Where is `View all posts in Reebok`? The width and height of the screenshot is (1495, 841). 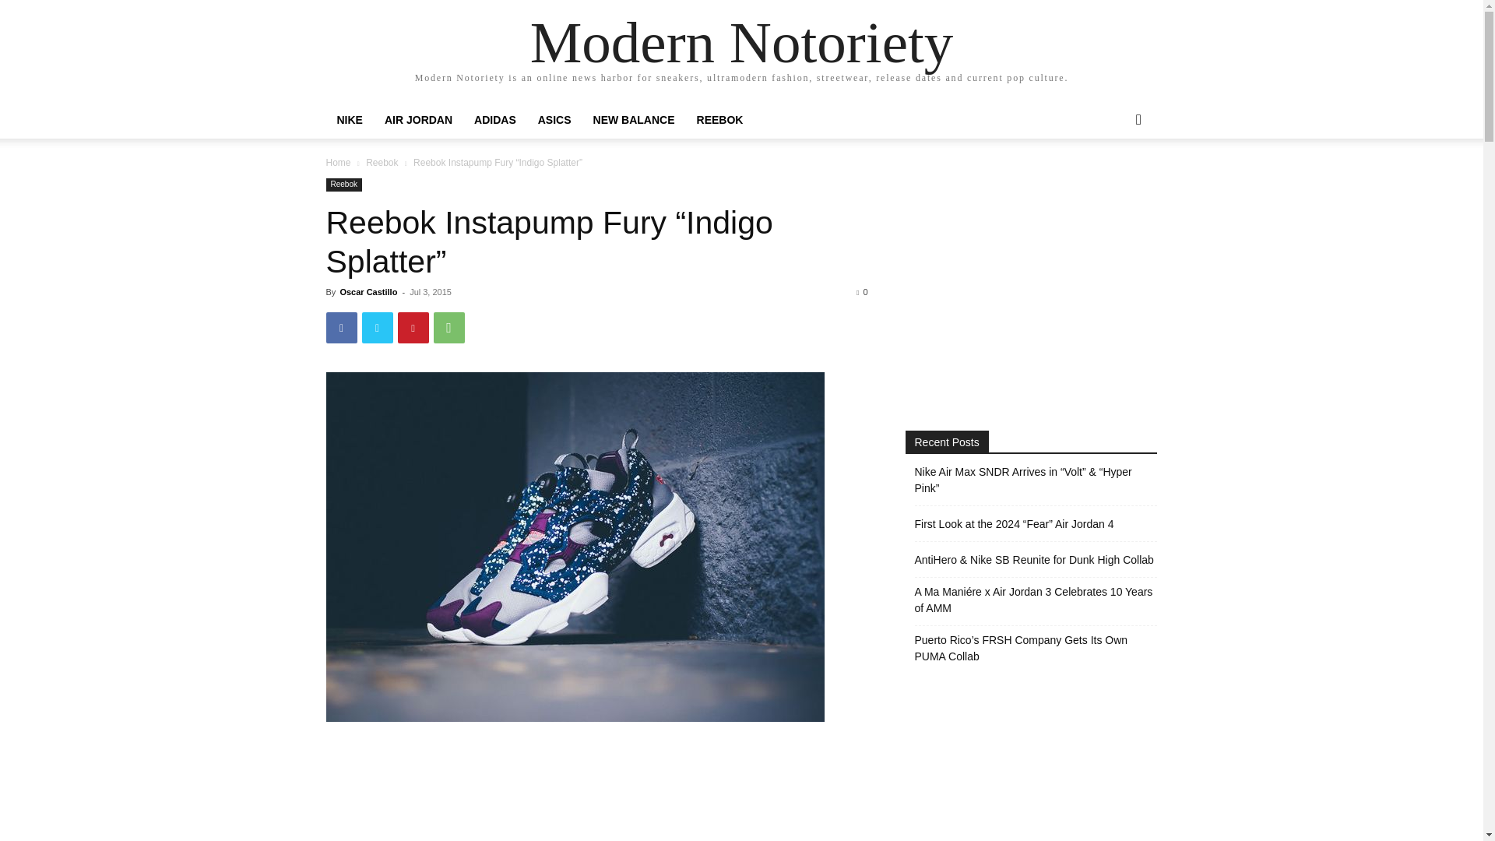
View all posts in Reebok is located at coordinates (382, 162).